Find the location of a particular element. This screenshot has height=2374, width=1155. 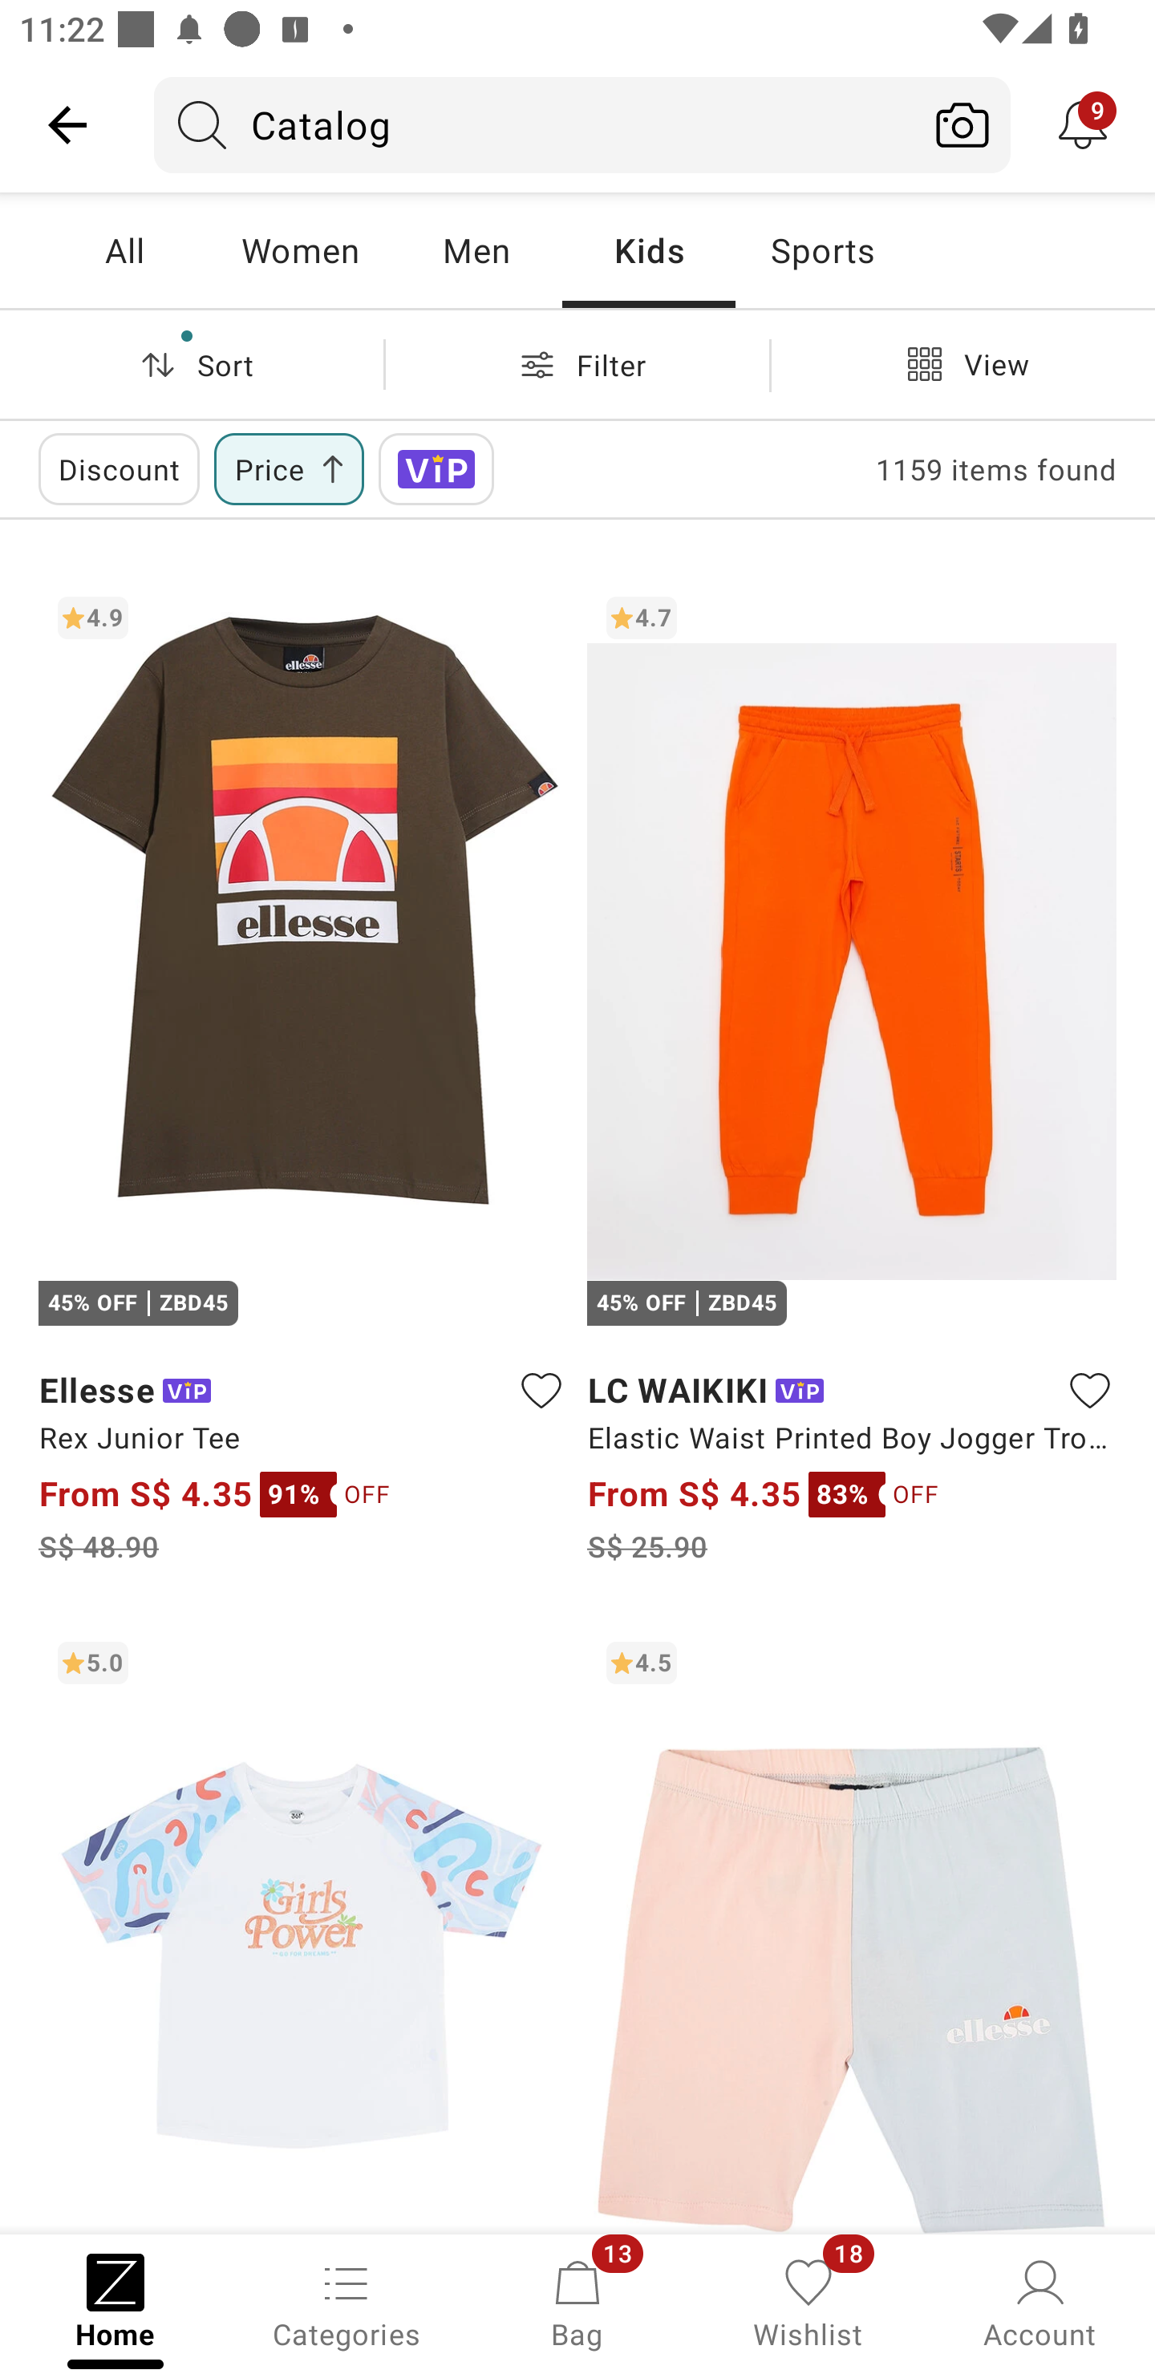

Discount is located at coordinates (119, 468).